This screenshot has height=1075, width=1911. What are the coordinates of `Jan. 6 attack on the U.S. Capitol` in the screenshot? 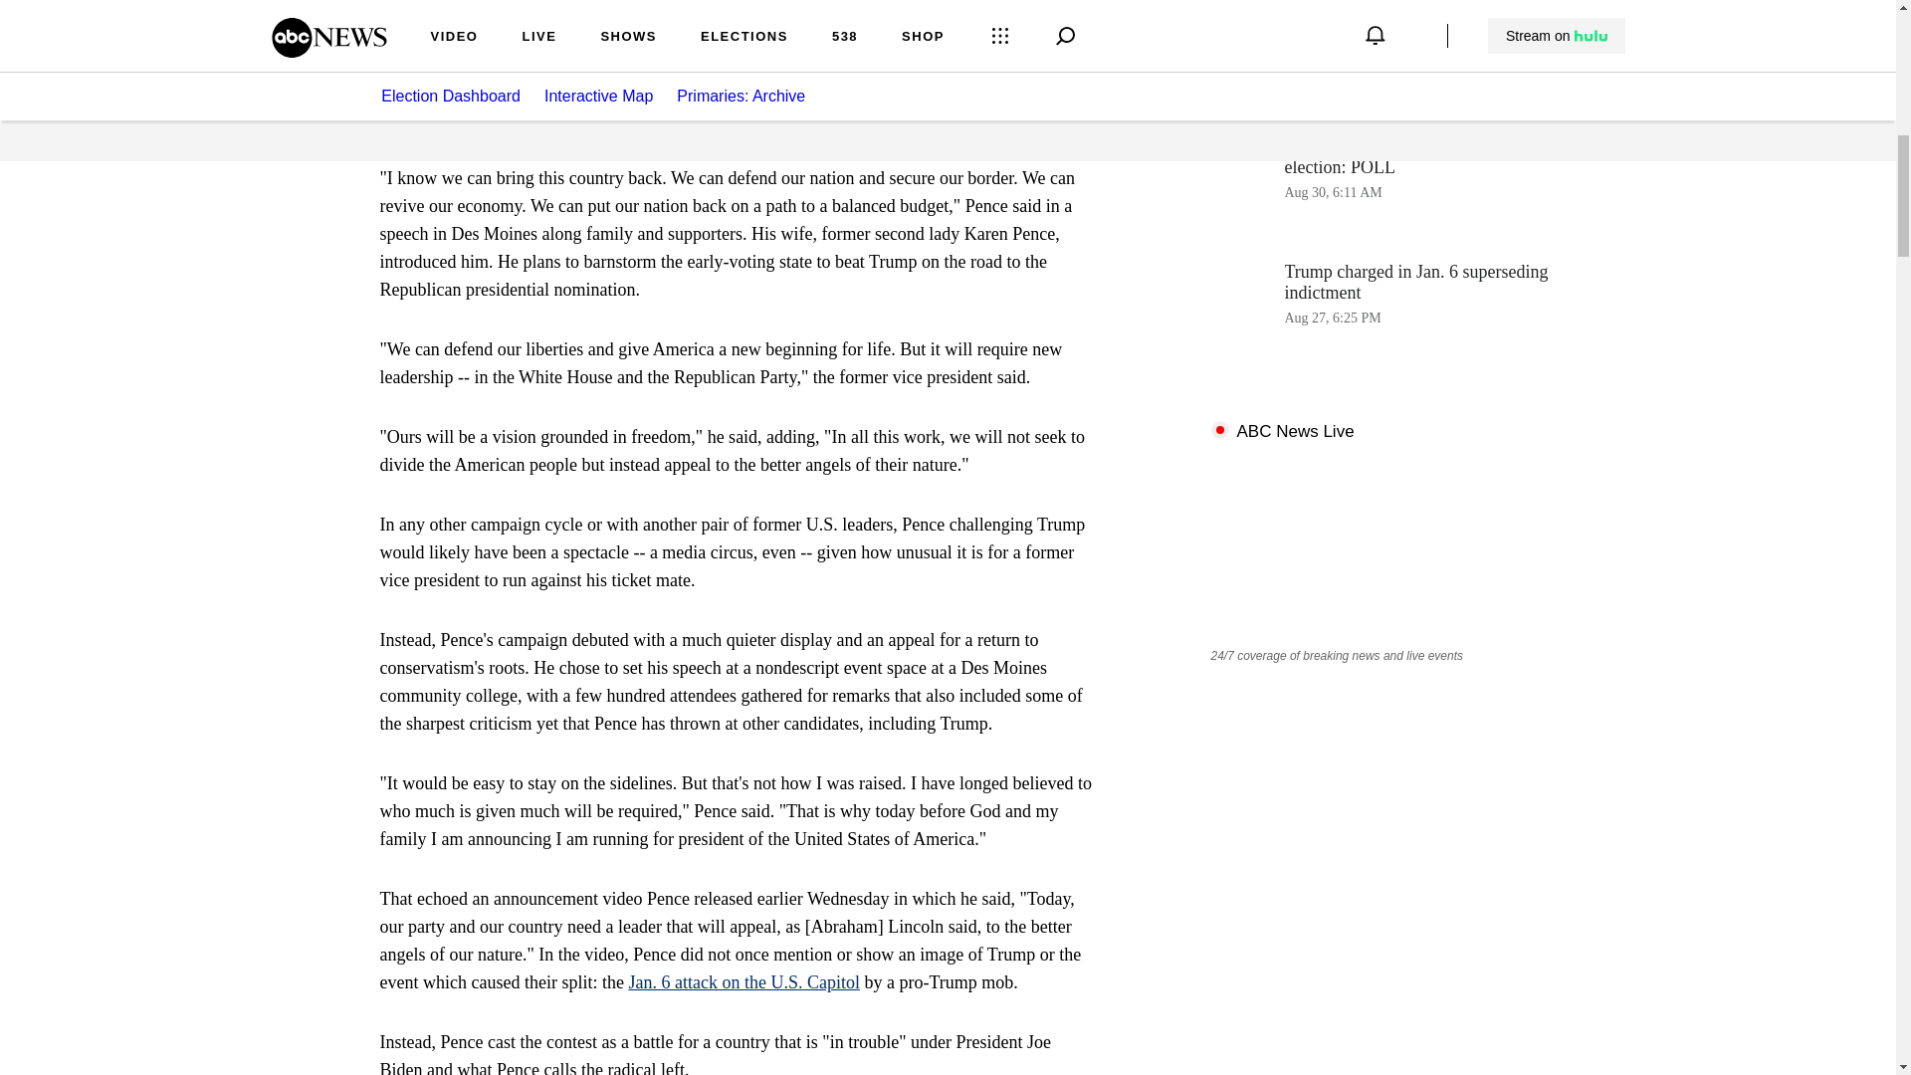 It's located at (743, 981).